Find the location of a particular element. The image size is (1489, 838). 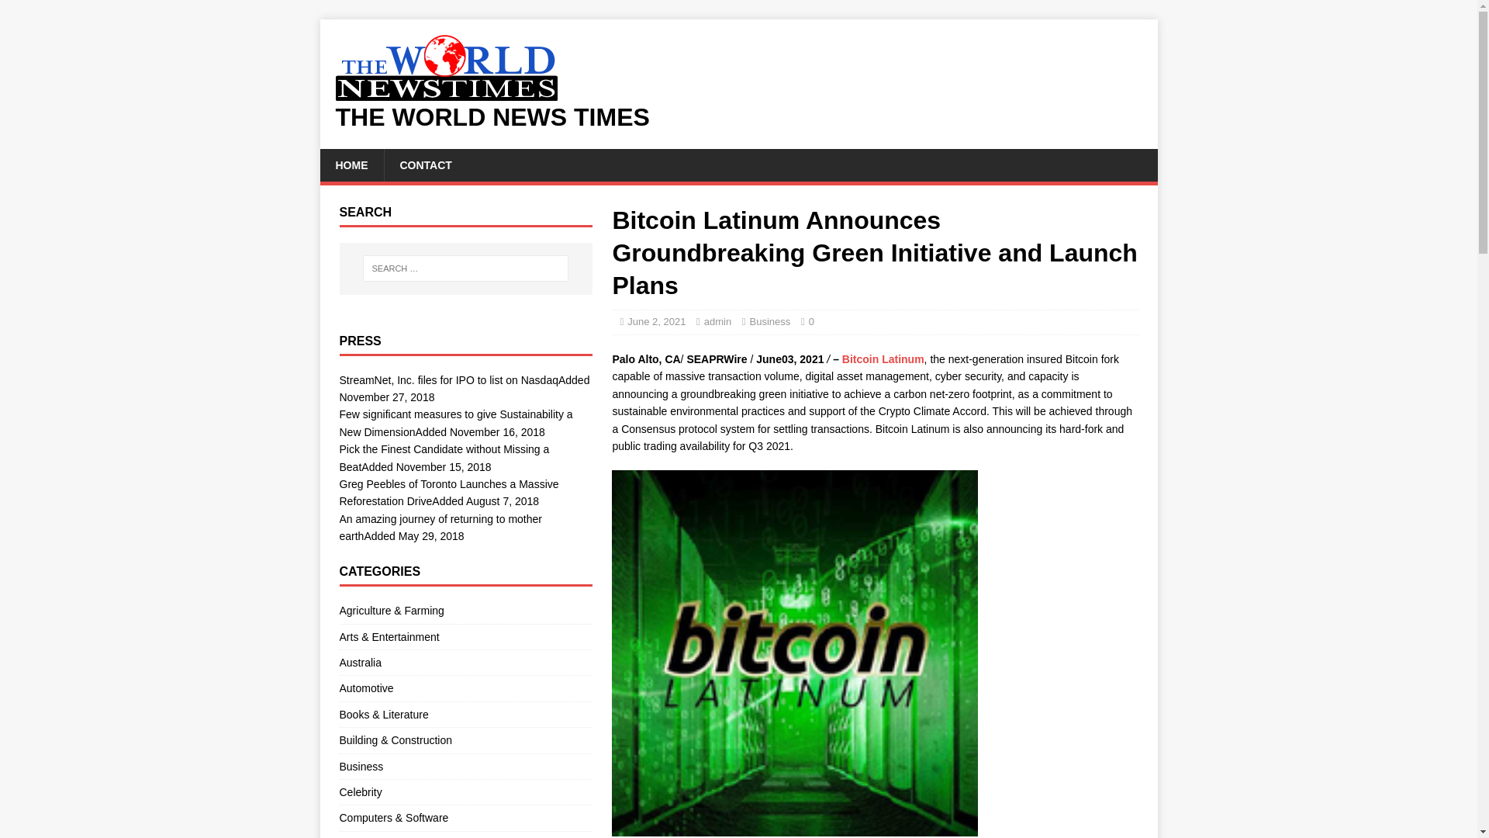

CONTACT is located at coordinates (425, 165).